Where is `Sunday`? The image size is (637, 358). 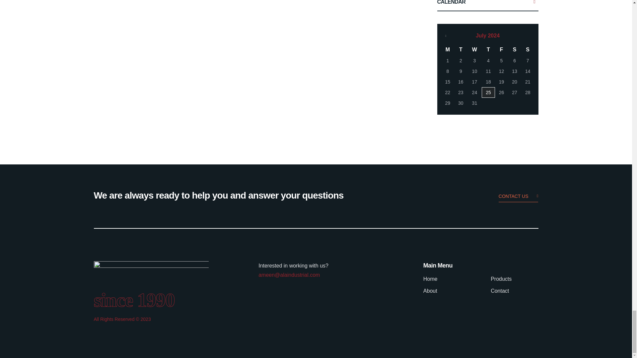 Sunday is located at coordinates (528, 50).